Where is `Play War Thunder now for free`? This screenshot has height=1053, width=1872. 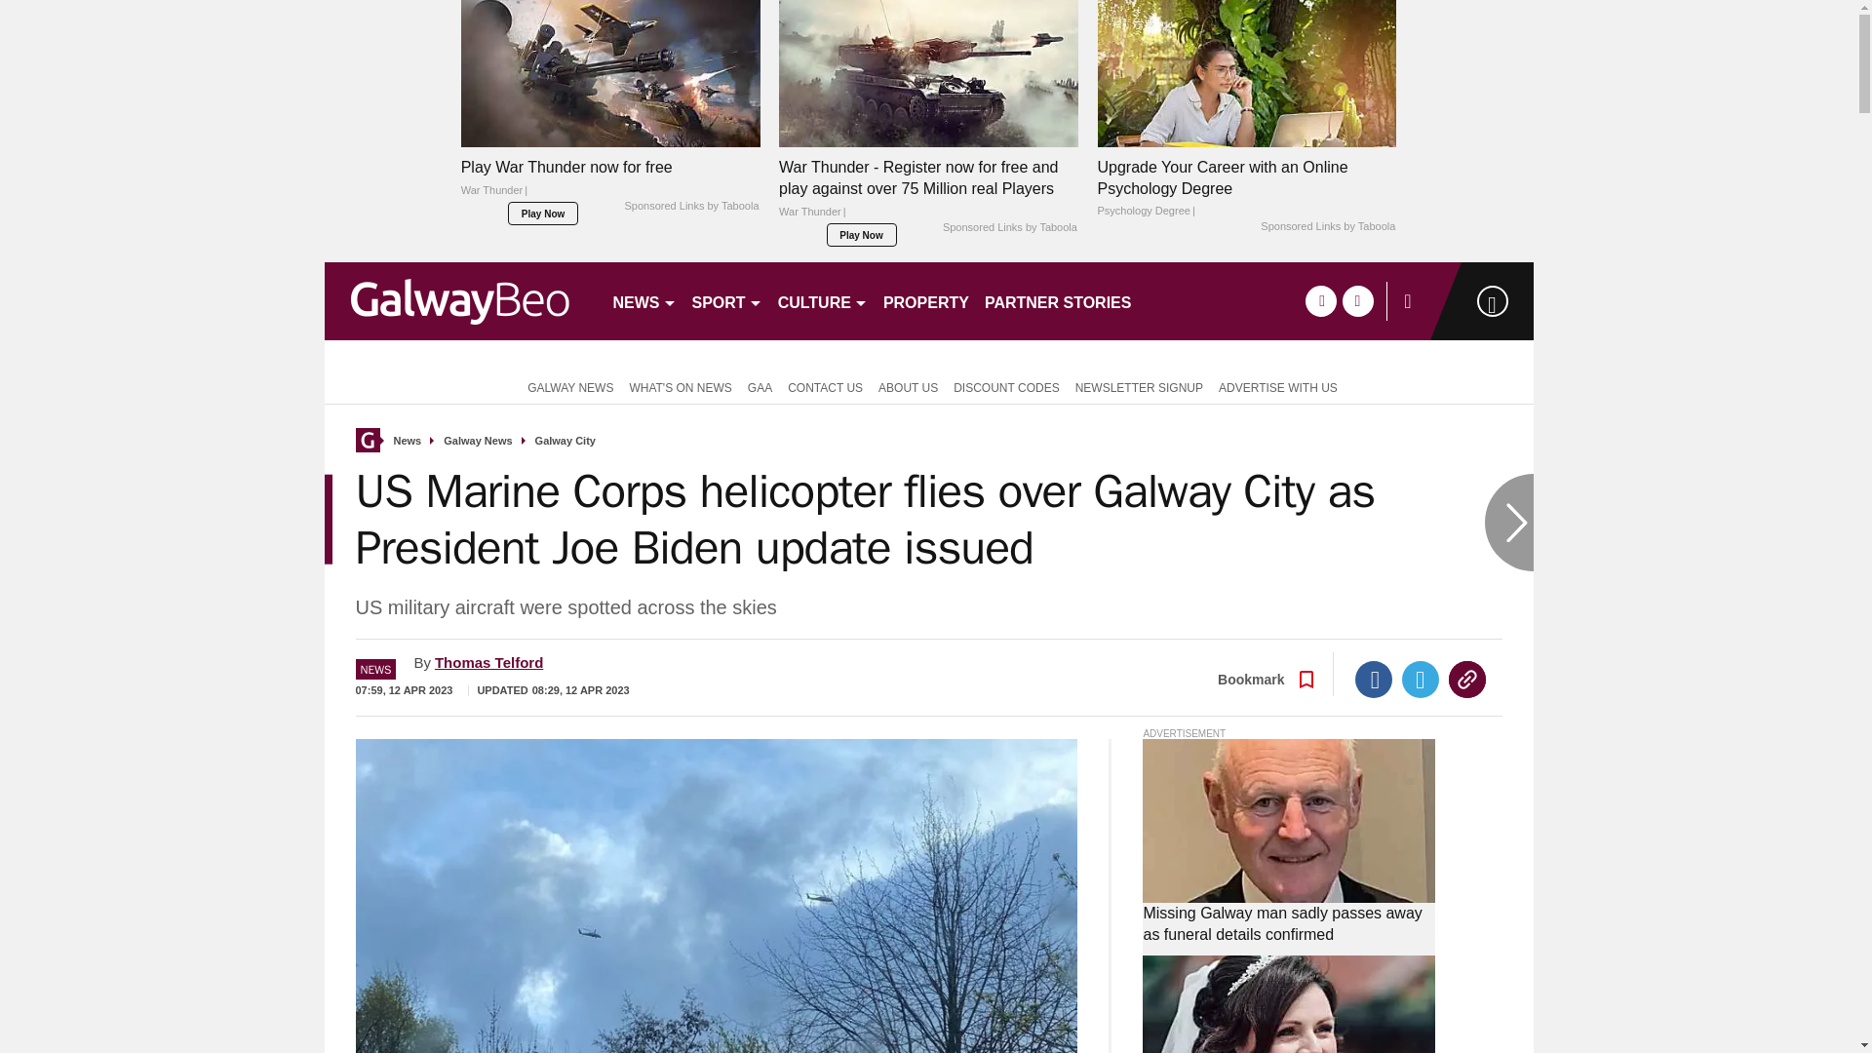 Play War Thunder now for free is located at coordinates (610, 74).